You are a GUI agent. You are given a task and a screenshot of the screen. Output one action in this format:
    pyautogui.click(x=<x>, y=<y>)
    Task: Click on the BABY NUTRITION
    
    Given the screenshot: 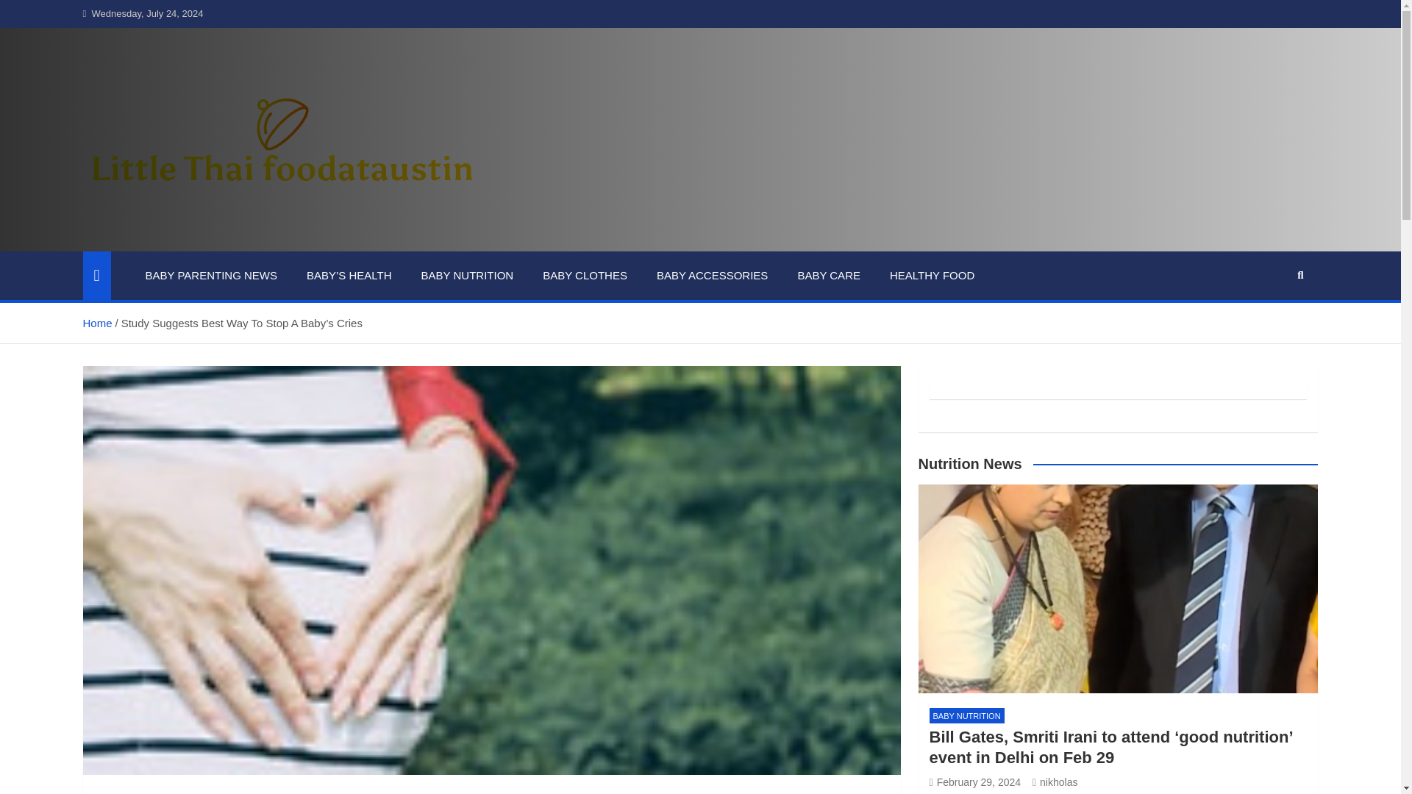 What is the action you would take?
    pyautogui.click(x=467, y=276)
    